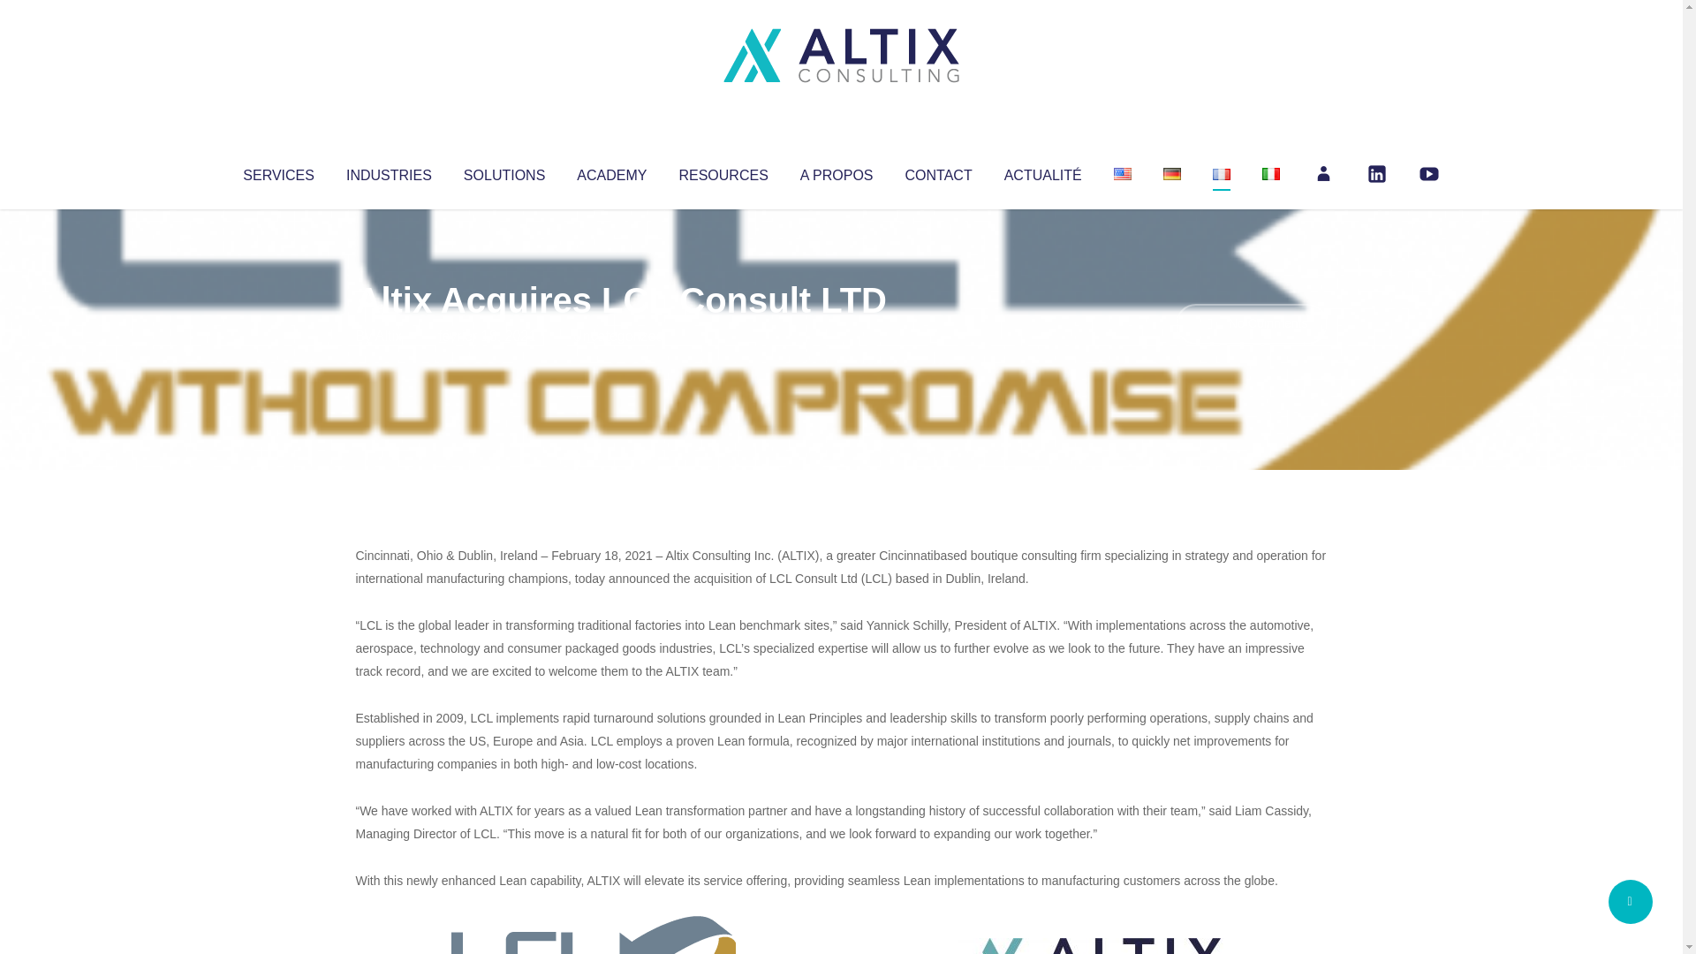 Image resolution: width=1696 pixels, height=954 pixels. I want to click on Altix, so click(389, 336).